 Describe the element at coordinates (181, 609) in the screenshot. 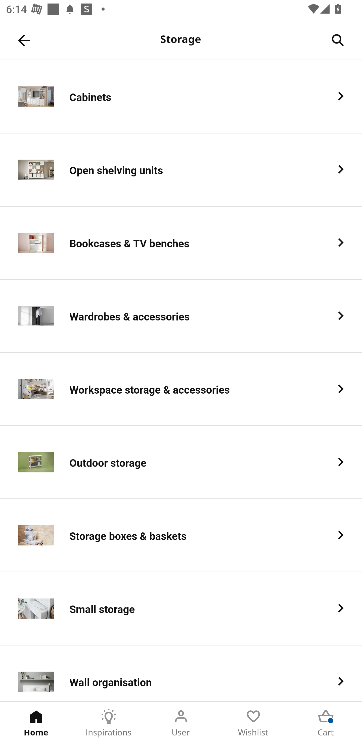

I see `Small storage` at that location.